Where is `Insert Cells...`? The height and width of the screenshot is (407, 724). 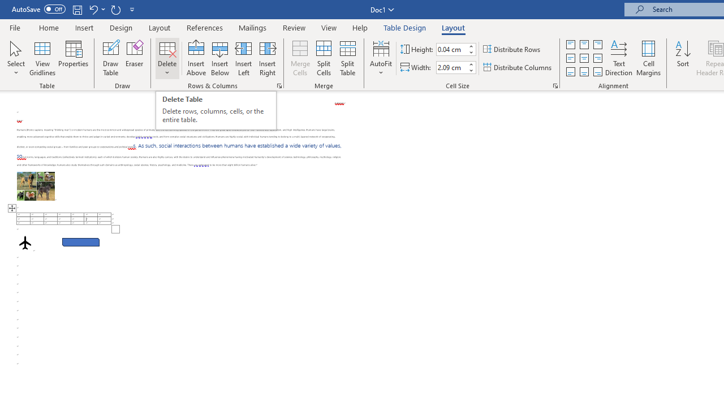 Insert Cells... is located at coordinates (279, 86).